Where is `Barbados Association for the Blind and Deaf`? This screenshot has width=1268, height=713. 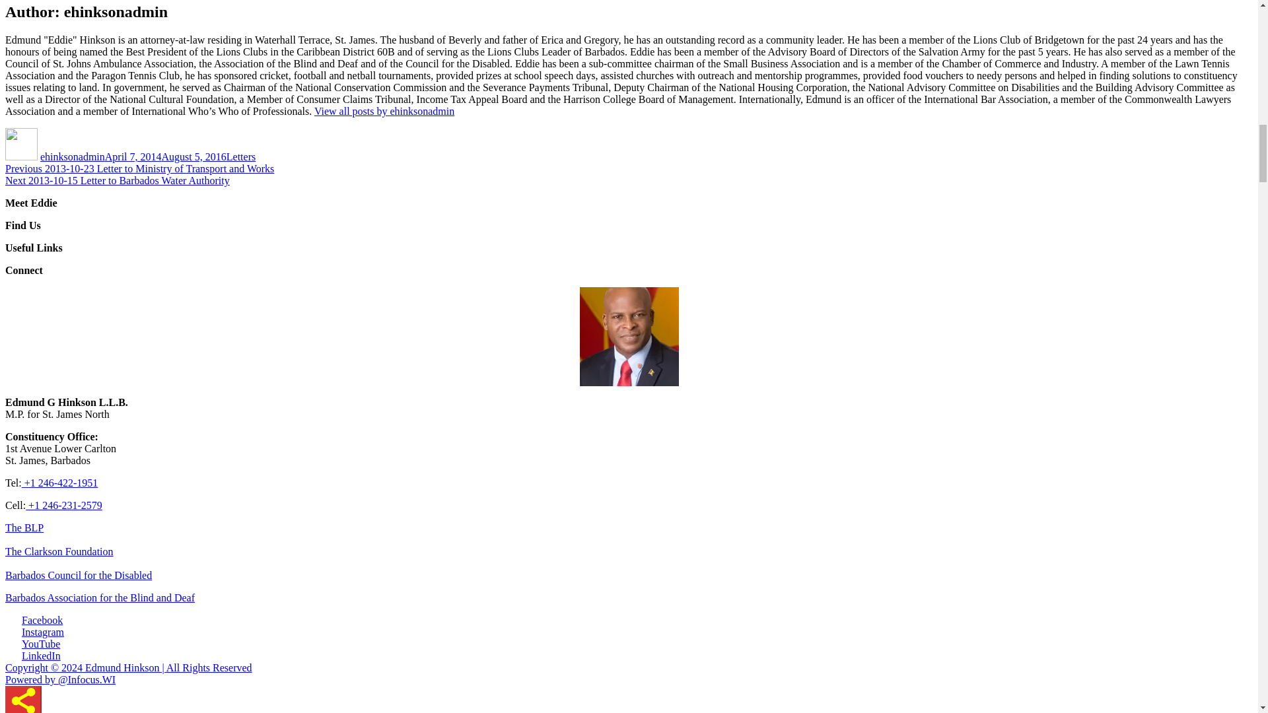
Barbados Association for the Blind and Deaf is located at coordinates (100, 597).